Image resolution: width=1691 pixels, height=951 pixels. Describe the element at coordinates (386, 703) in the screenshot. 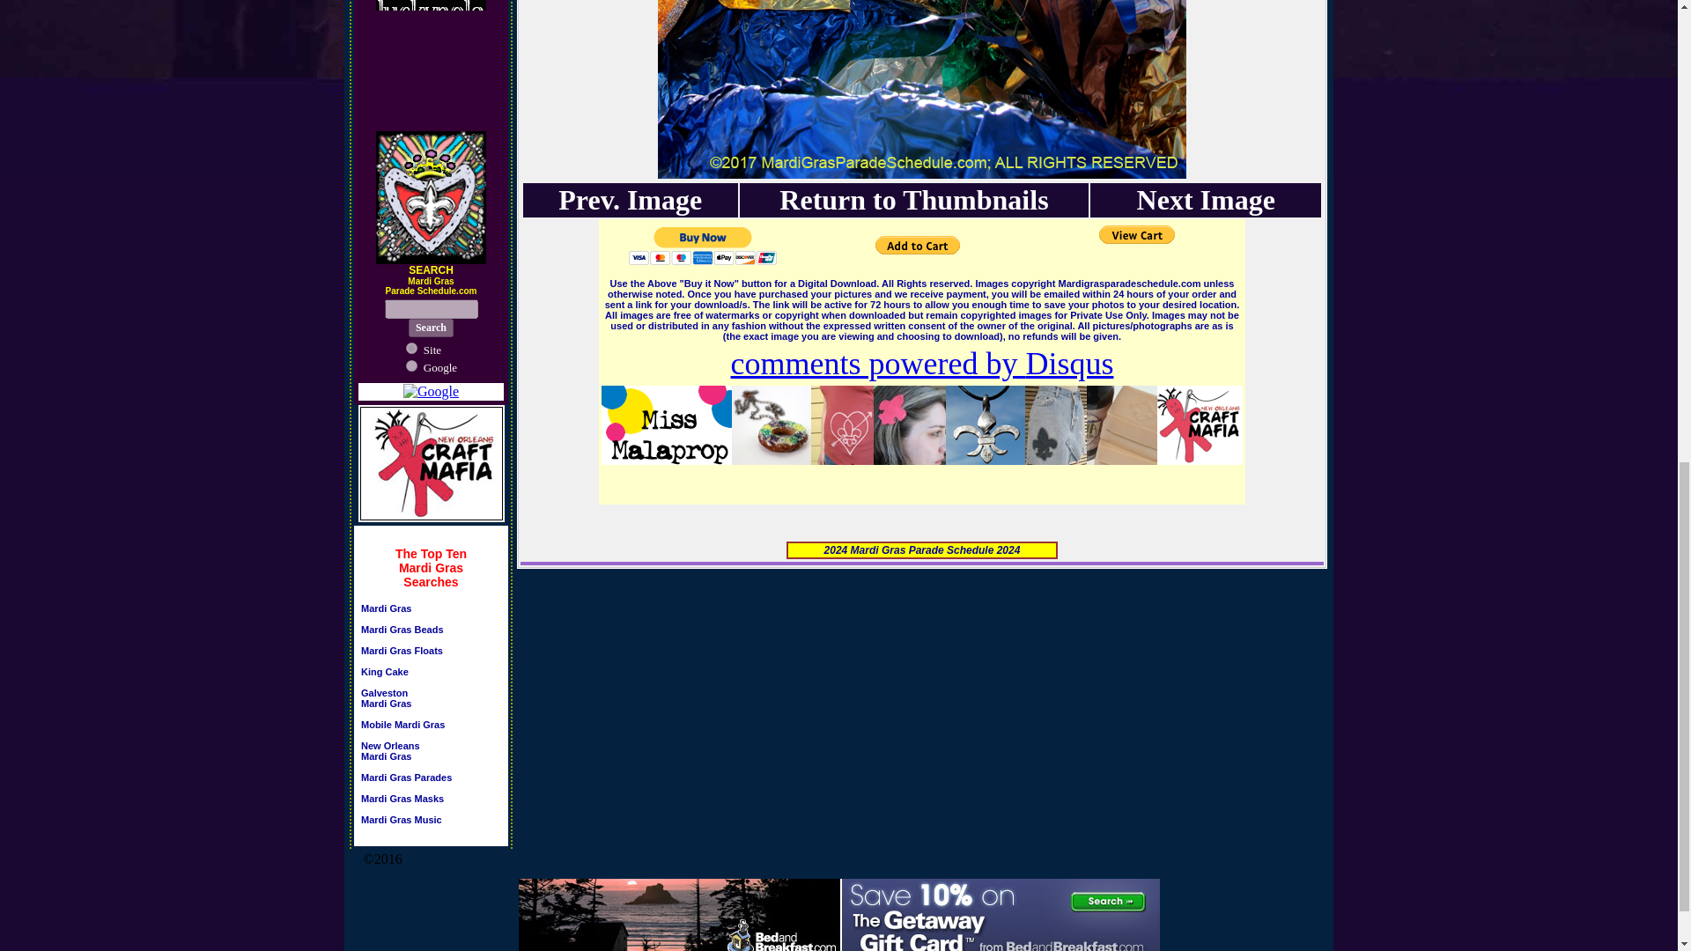

I see `Mardi Gras Parades` at that location.